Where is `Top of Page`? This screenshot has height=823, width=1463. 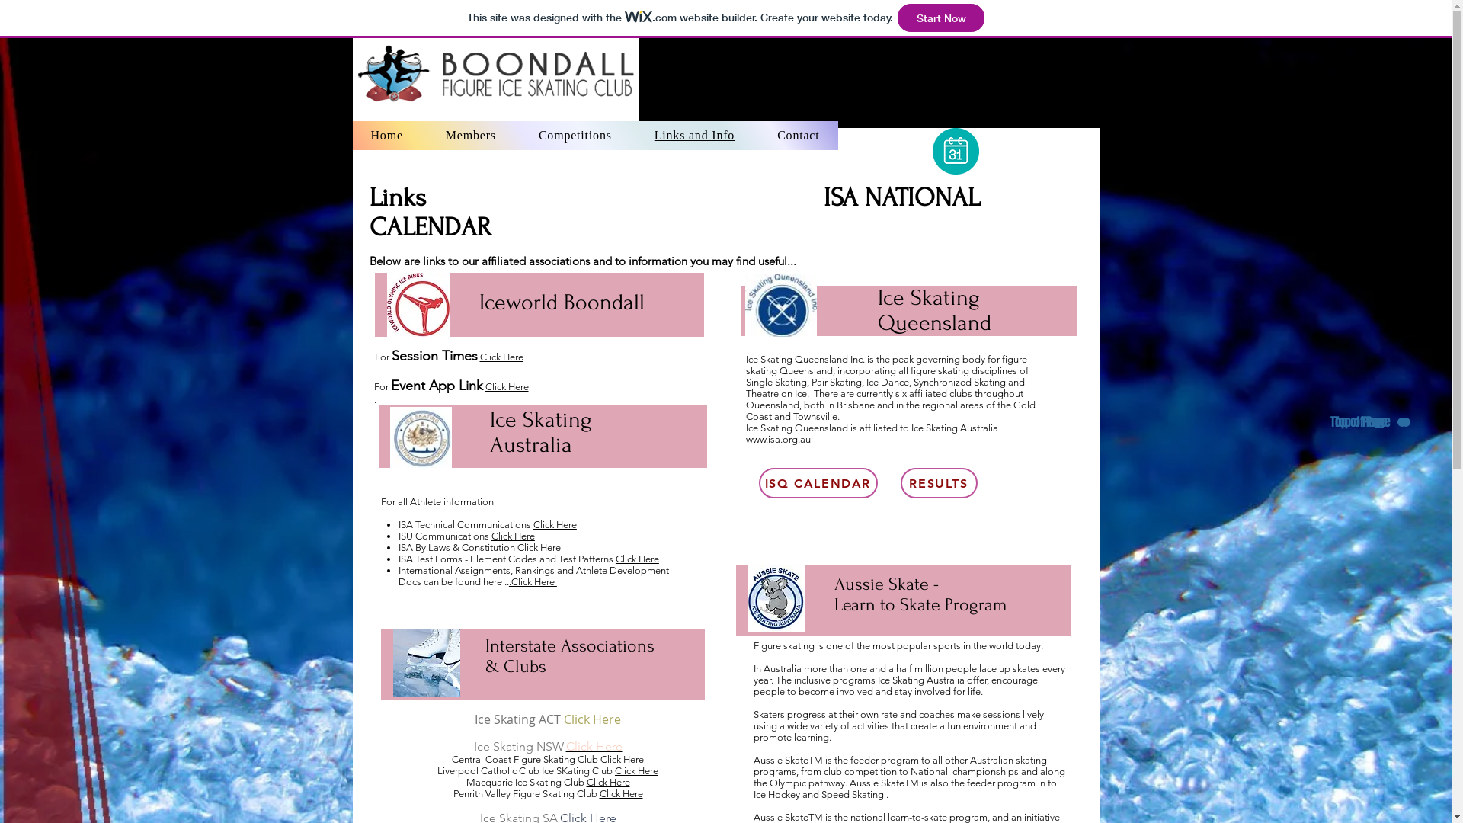
Top of Page is located at coordinates (1364, 422).